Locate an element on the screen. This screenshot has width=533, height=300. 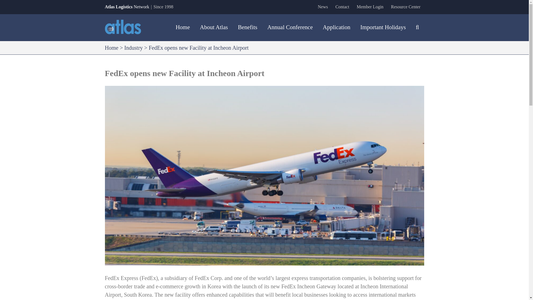
About Atlas is located at coordinates (214, 27).